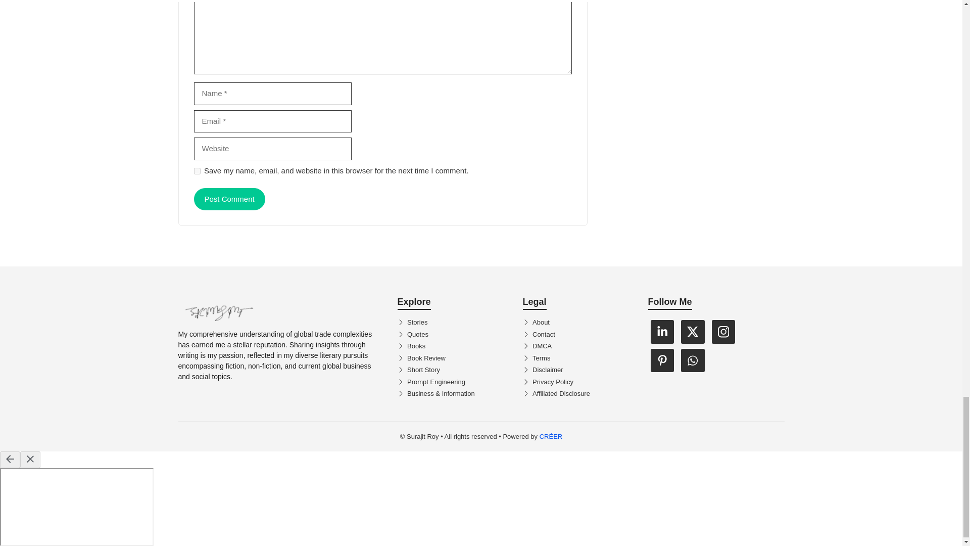  What do you see at coordinates (229, 199) in the screenshot?
I see `Post Comment` at bounding box center [229, 199].